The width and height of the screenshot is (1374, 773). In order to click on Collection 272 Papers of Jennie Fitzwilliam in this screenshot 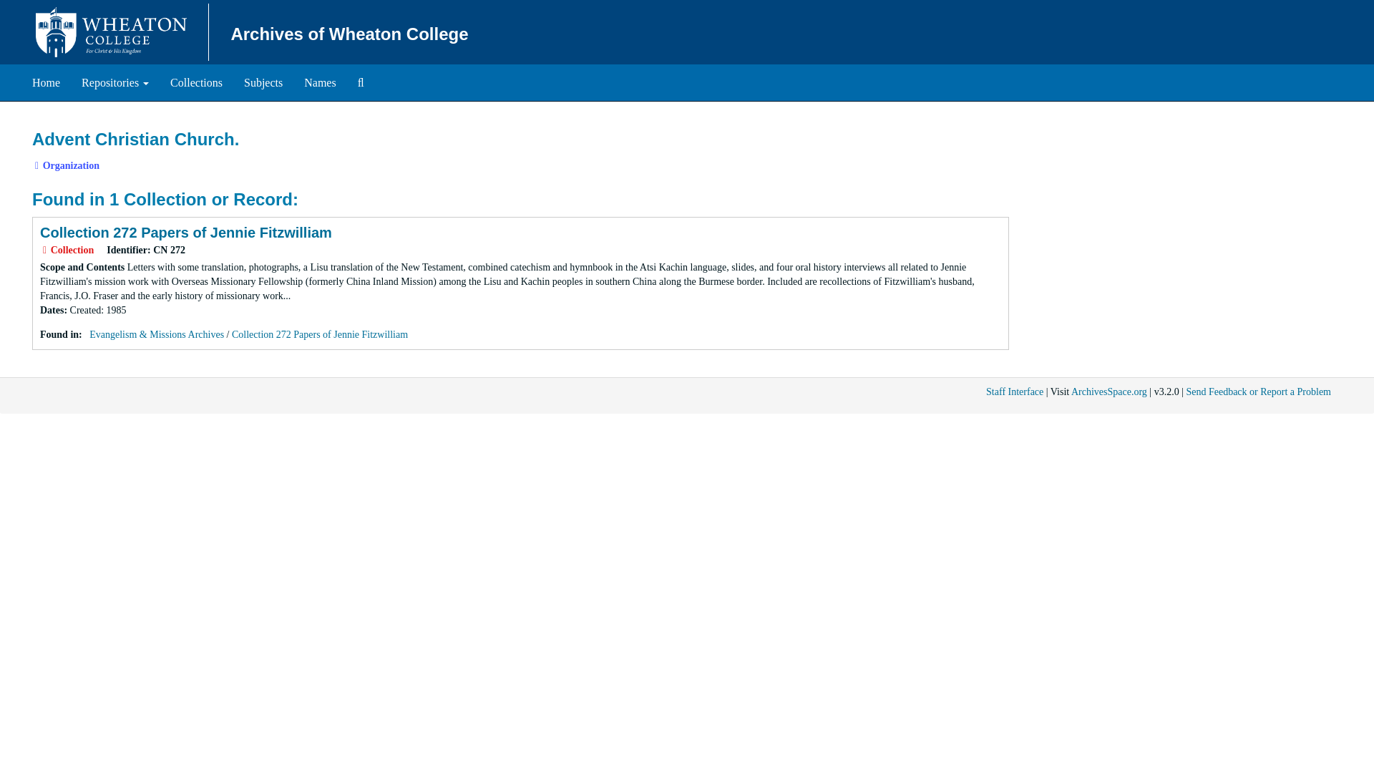, I will do `click(320, 335)`.